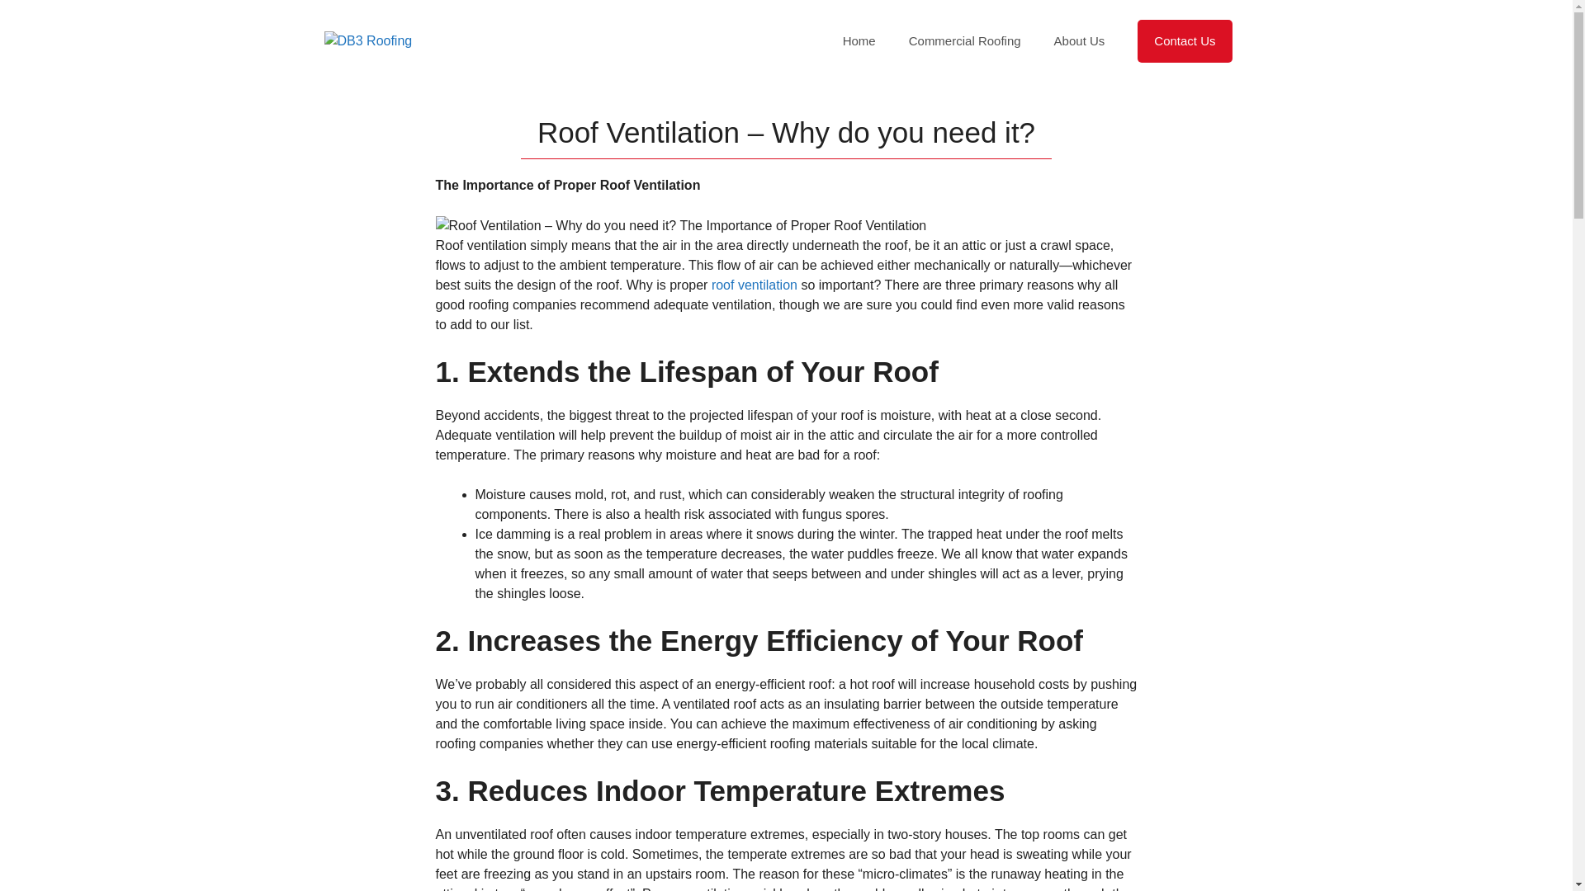 The height and width of the screenshot is (891, 1585). What do you see at coordinates (1184, 41) in the screenshot?
I see `Contact Us` at bounding box center [1184, 41].